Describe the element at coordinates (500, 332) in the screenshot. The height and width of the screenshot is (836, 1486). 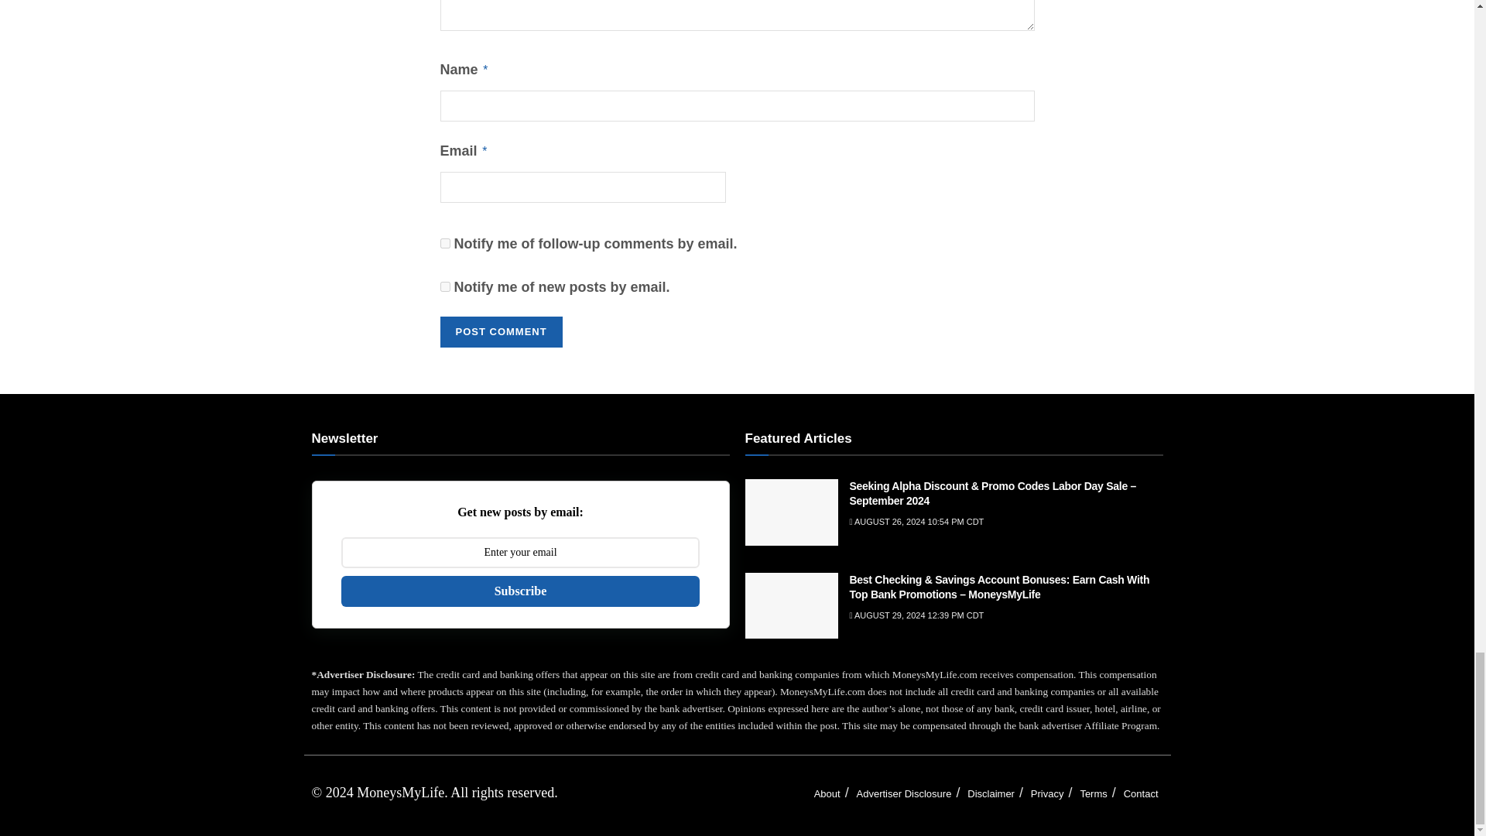
I see `Post Comment` at that location.